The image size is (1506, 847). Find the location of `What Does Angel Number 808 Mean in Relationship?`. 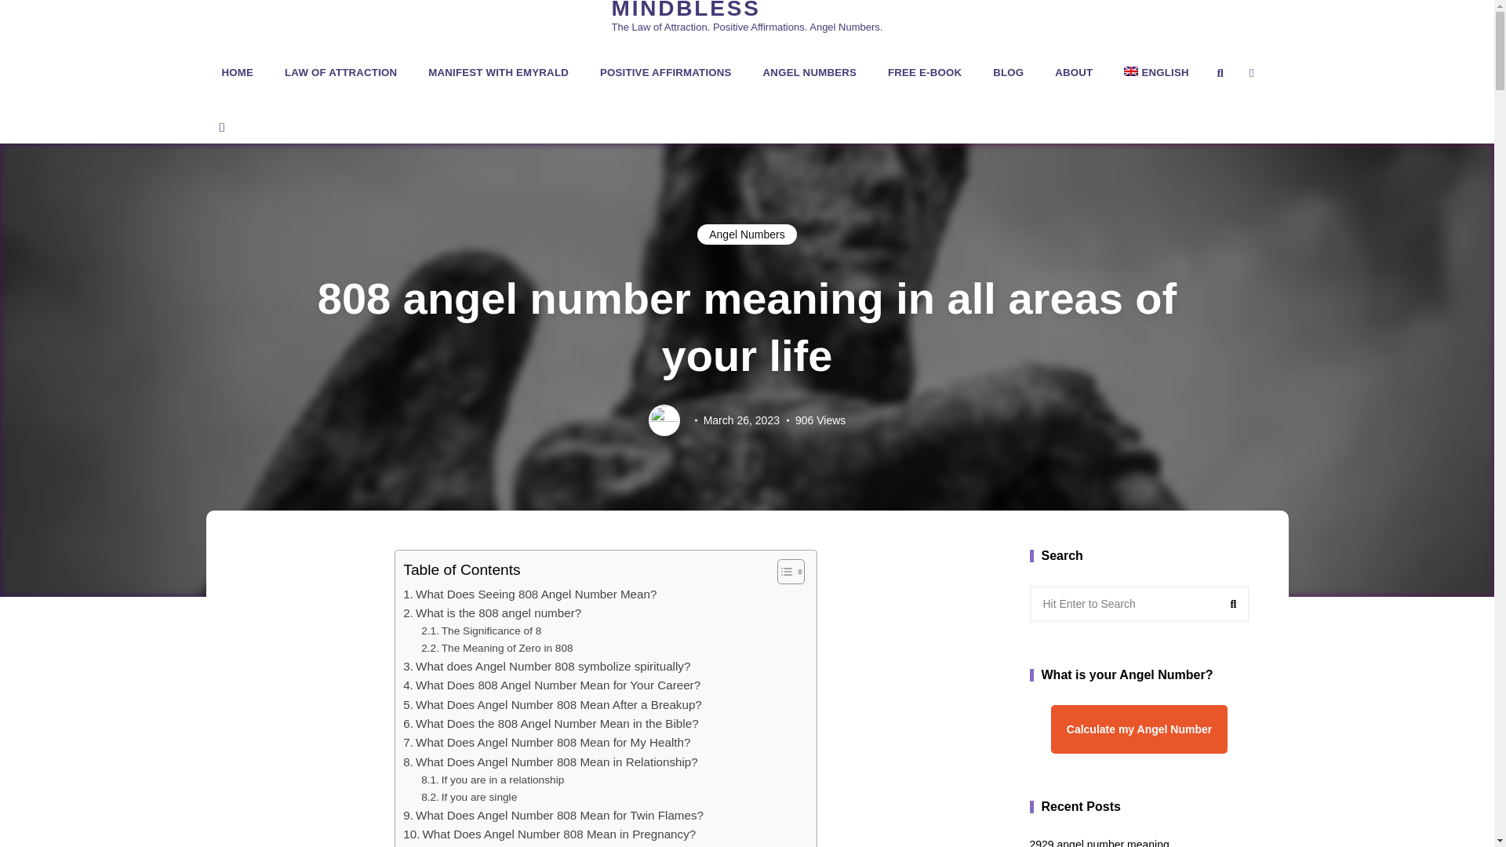

What Does Angel Number 808 Mean in Relationship? is located at coordinates (550, 762).